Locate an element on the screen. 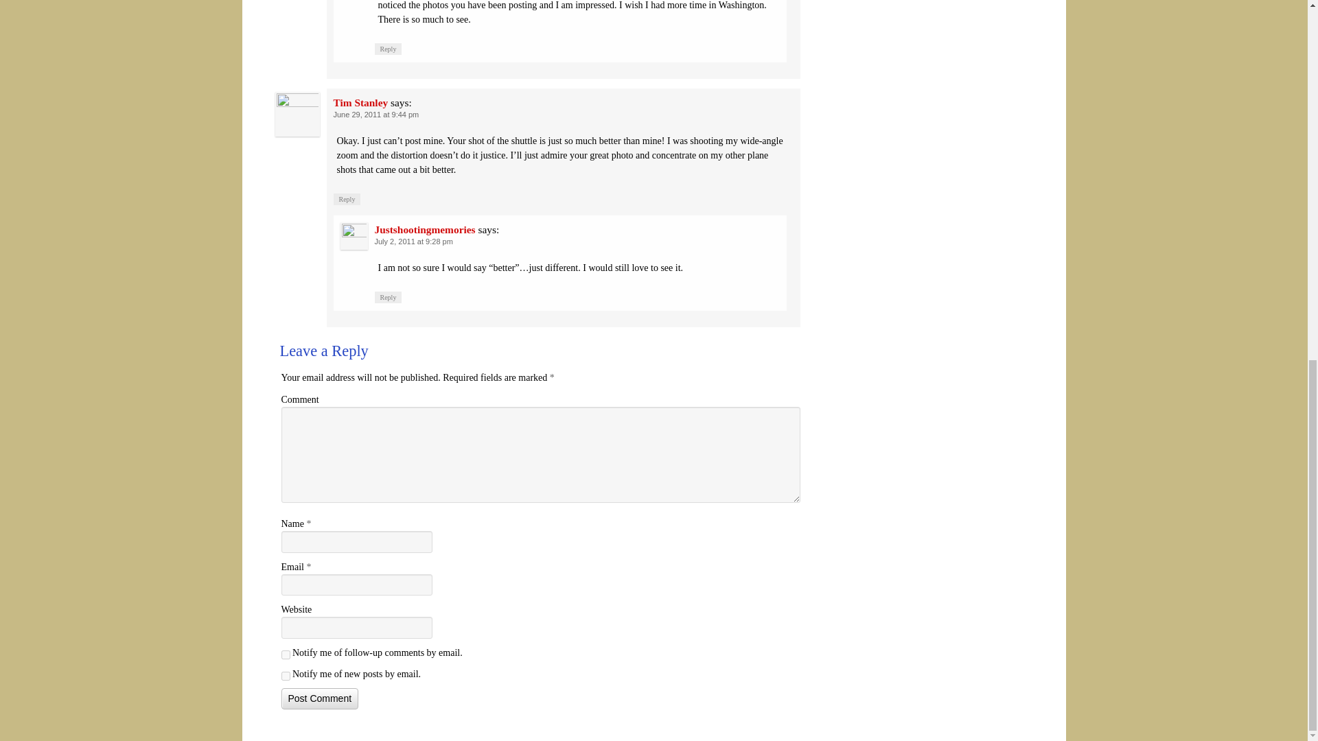 This screenshot has height=741, width=1318. Justshootingmemories is located at coordinates (425, 229).